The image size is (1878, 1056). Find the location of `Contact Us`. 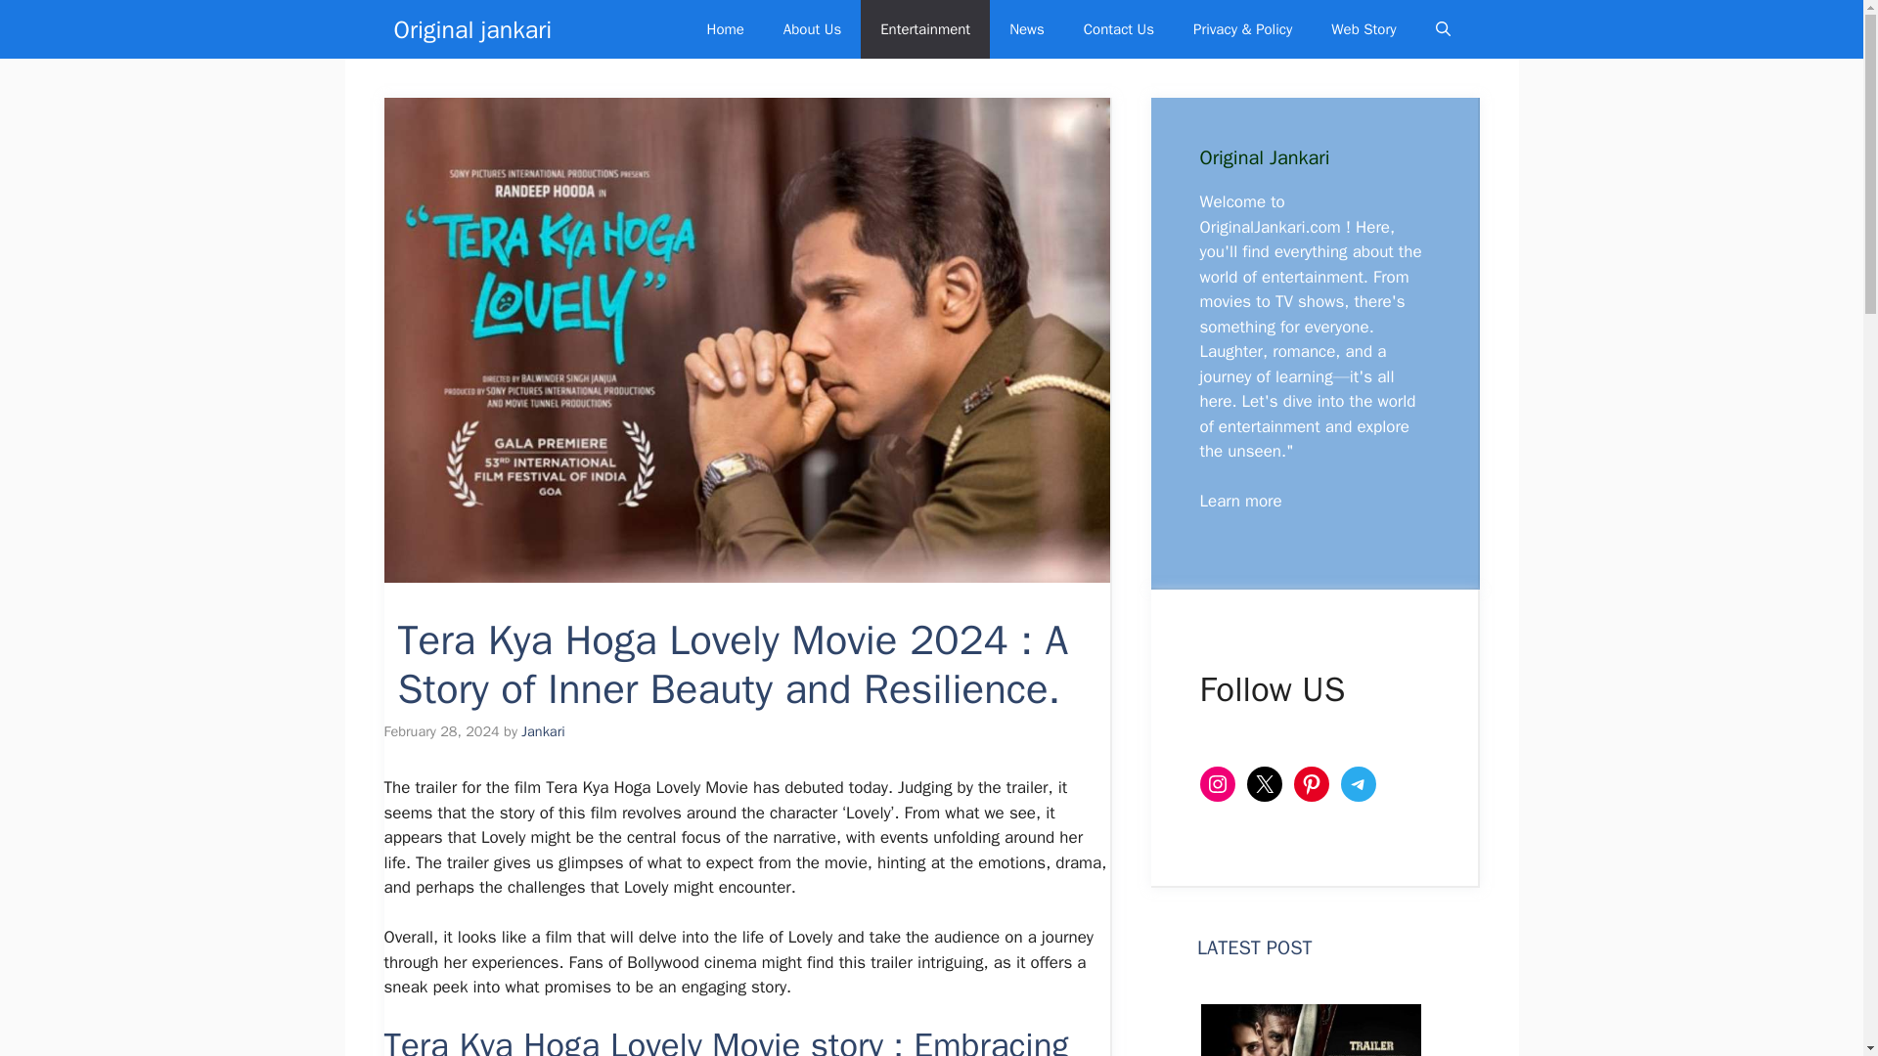

Contact Us is located at coordinates (1119, 29).